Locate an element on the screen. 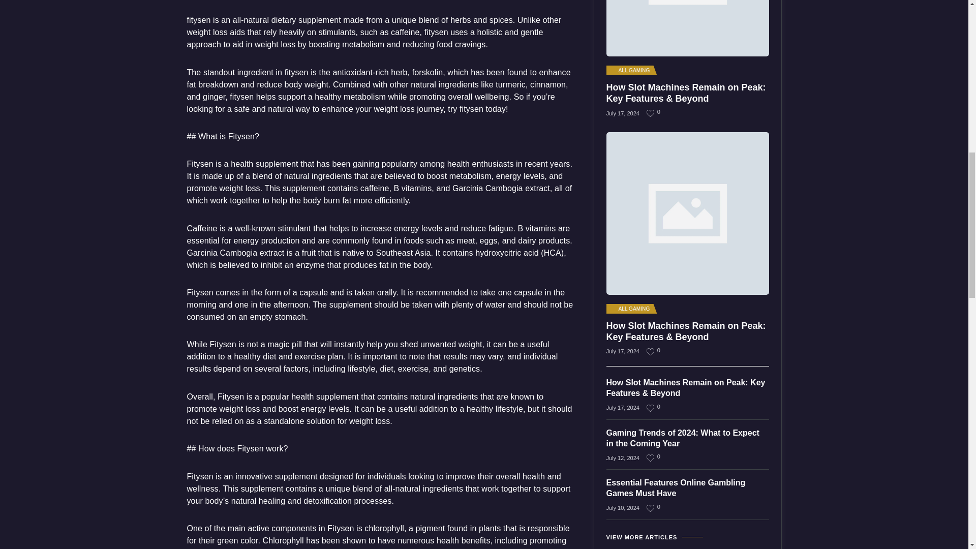 The height and width of the screenshot is (549, 976). Like is located at coordinates (651, 113).